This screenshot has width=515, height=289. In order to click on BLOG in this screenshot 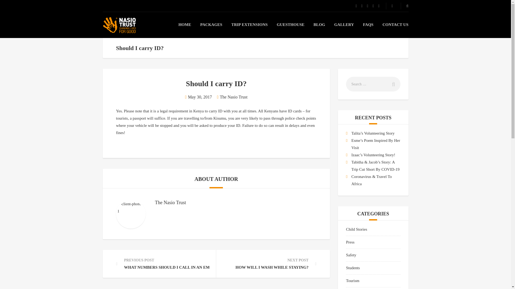, I will do `click(319, 25)`.